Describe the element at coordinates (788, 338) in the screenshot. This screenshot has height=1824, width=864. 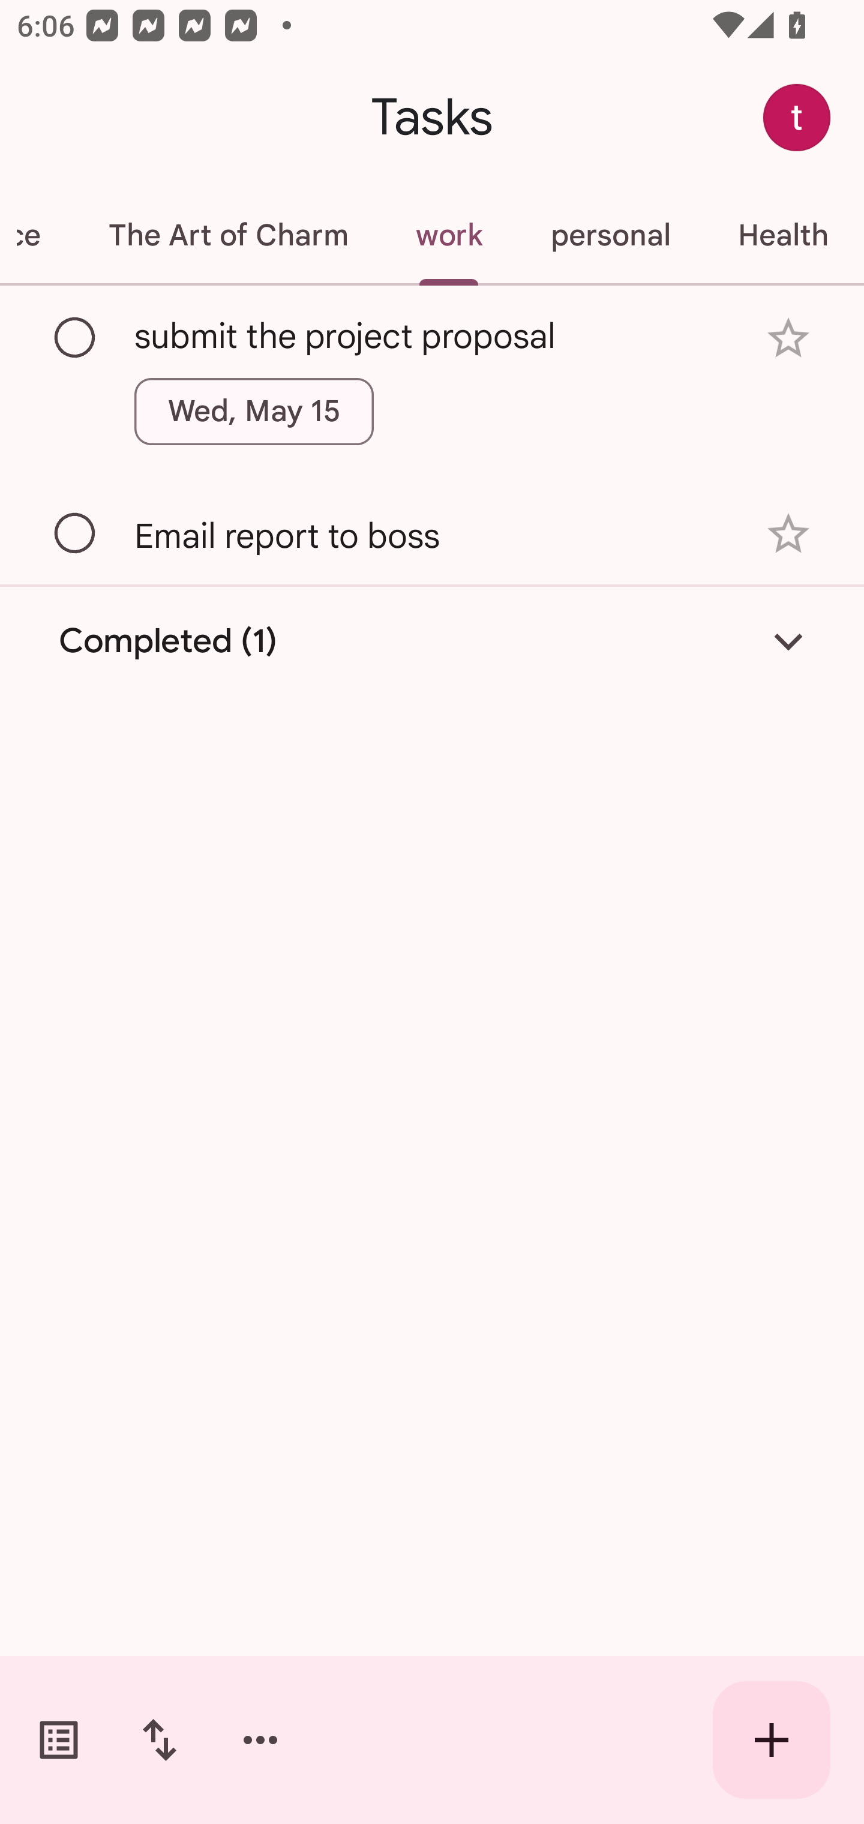
I see `Add star` at that location.